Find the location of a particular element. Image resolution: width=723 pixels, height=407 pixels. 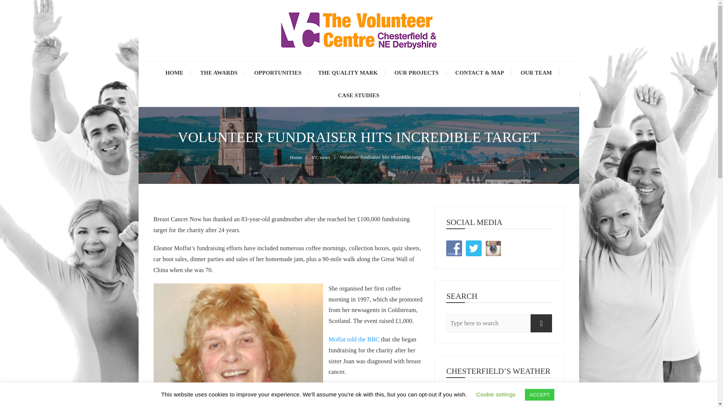

Cookie settings is located at coordinates (496, 394).